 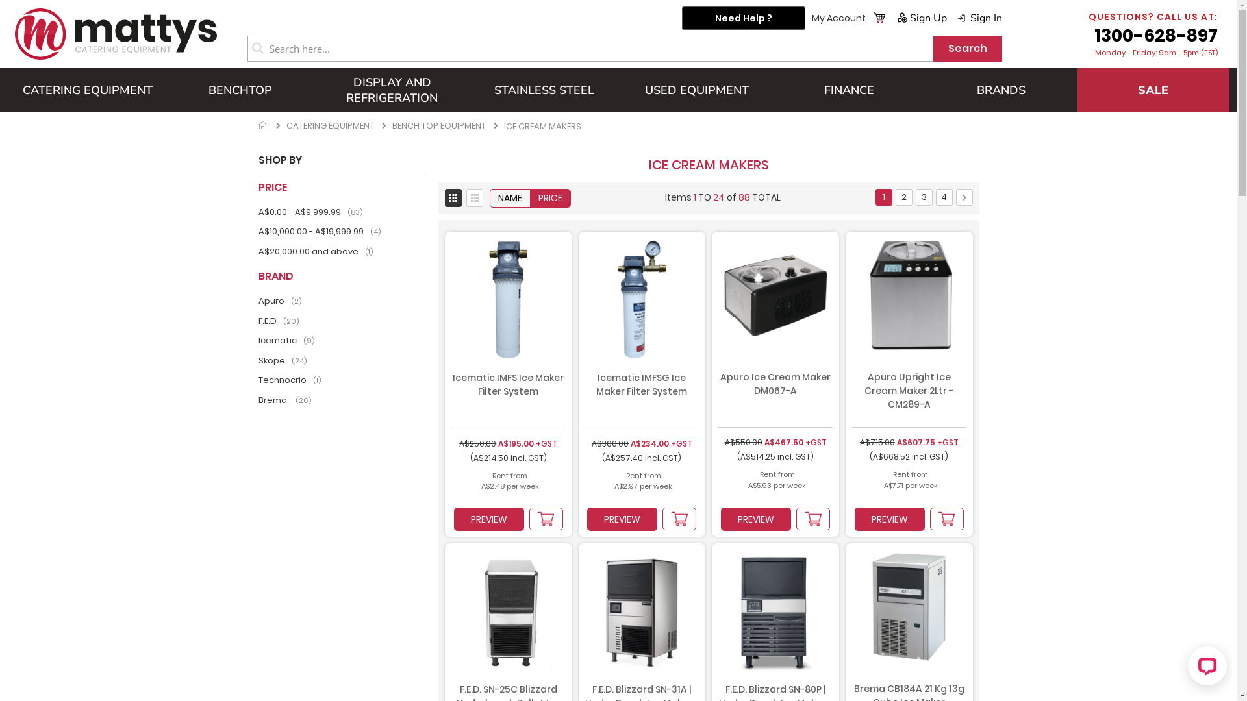 I want to click on Sign In, so click(x=979, y=18).